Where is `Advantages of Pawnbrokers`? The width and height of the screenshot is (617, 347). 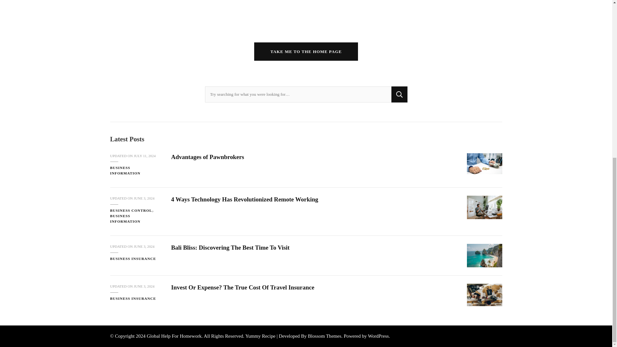
Advantages of Pawnbrokers is located at coordinates (484, 164).